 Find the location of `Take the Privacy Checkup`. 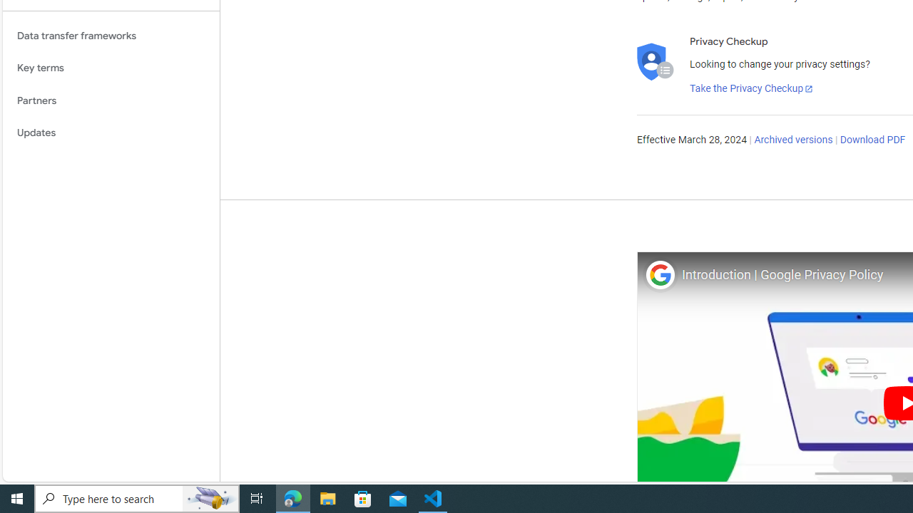

Take the Privacy Checkup is located at coordinates (751, 88).